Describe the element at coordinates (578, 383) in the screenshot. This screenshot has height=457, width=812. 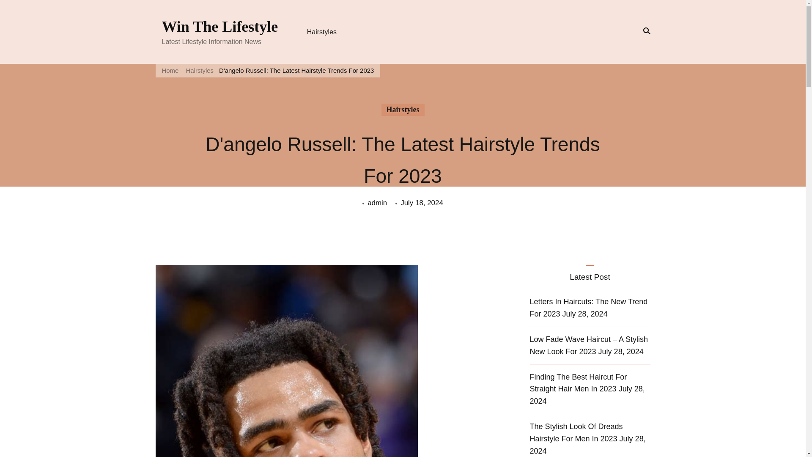
I see `Finding The Best Haircut For Straight Hair Men In 2023` at that location.